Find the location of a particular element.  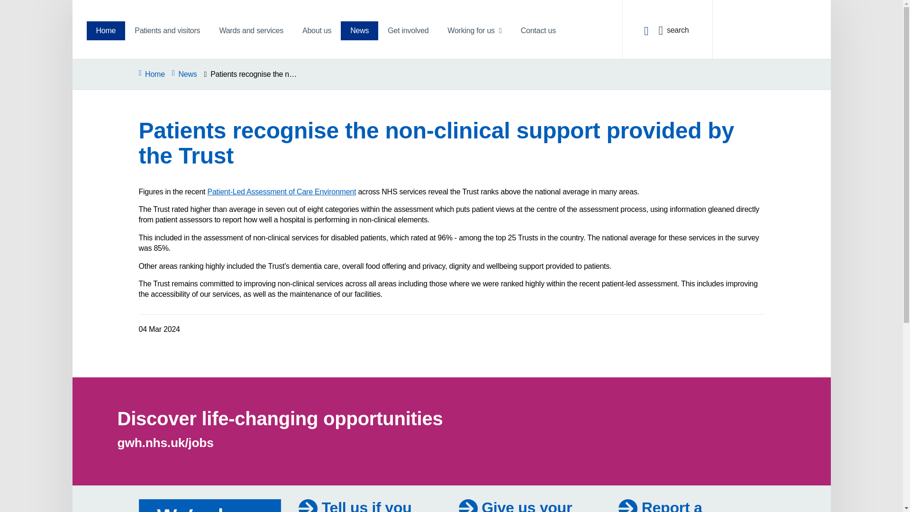

Skip to main content is located at coordinates (10, 8).